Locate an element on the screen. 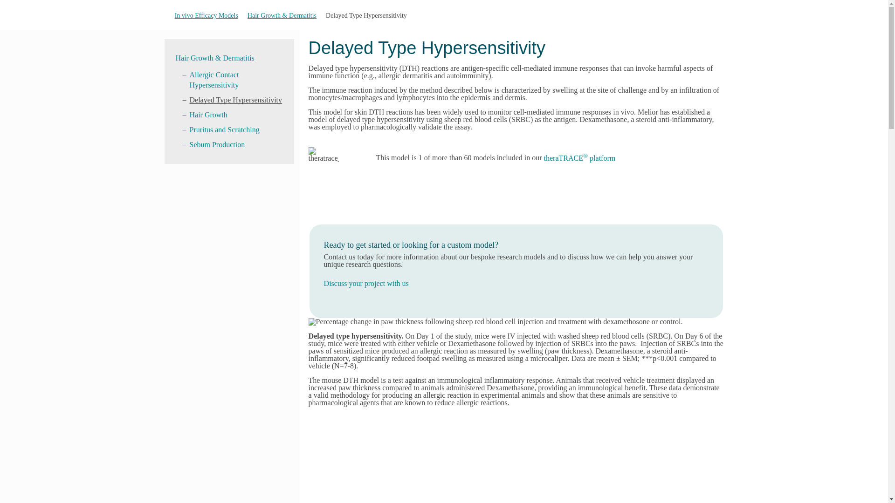  Allergic Contact Hypersensitivity is located at coordinates (213, 80).